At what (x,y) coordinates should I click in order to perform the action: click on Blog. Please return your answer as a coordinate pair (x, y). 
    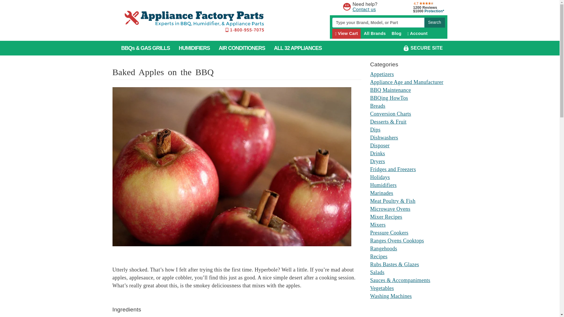
    Looking at the image, I should click on (396, 33).